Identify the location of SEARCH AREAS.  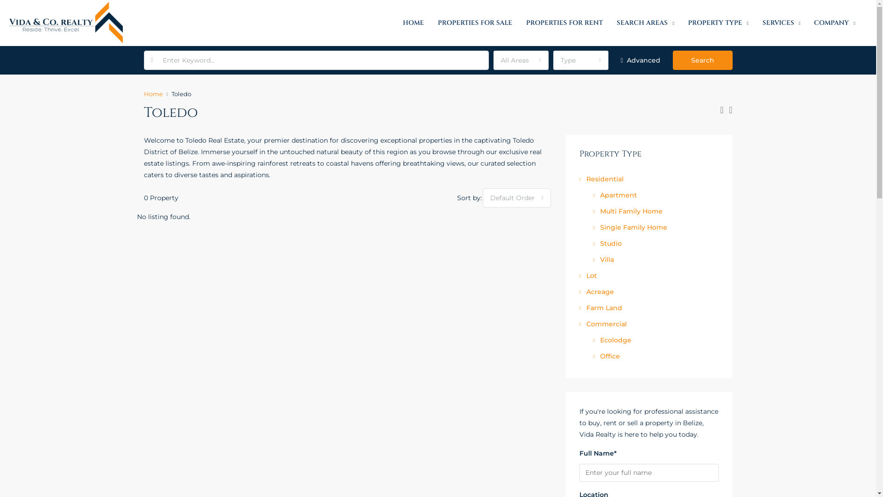
(646, 23).